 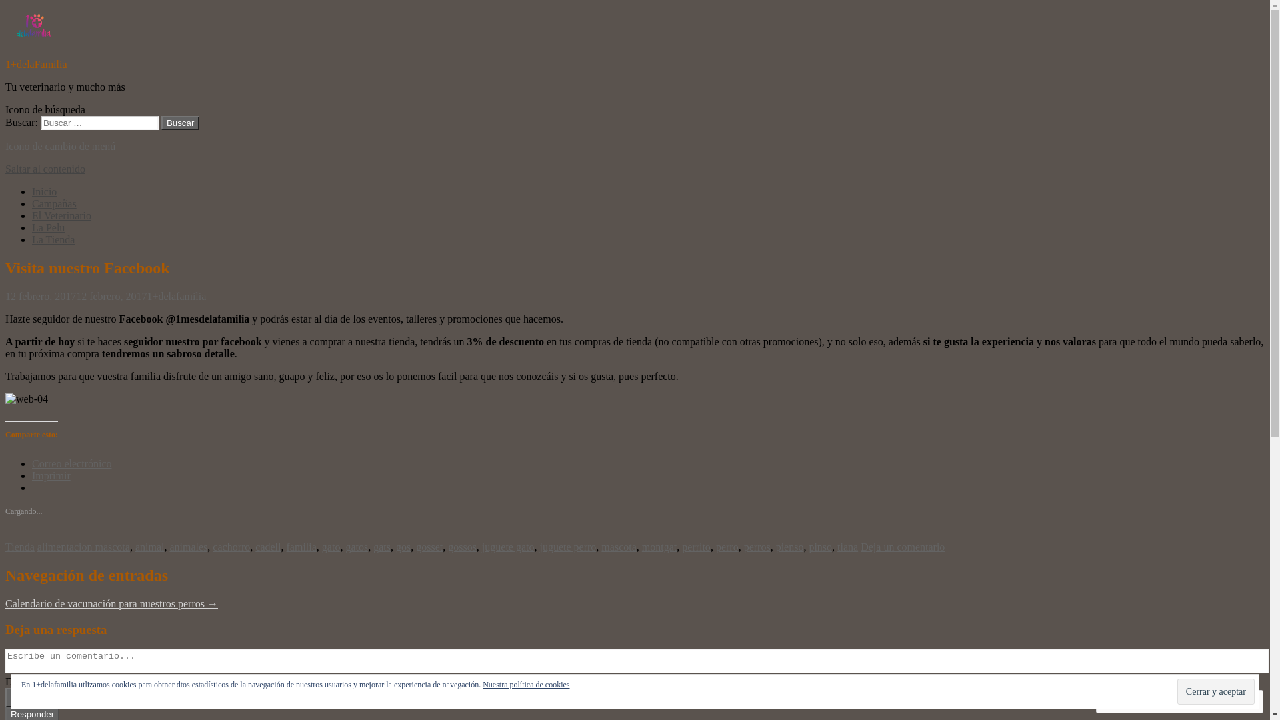 I want to click on 12 febrero, 201712 febrero, 2017, so click(x=76, y=296).